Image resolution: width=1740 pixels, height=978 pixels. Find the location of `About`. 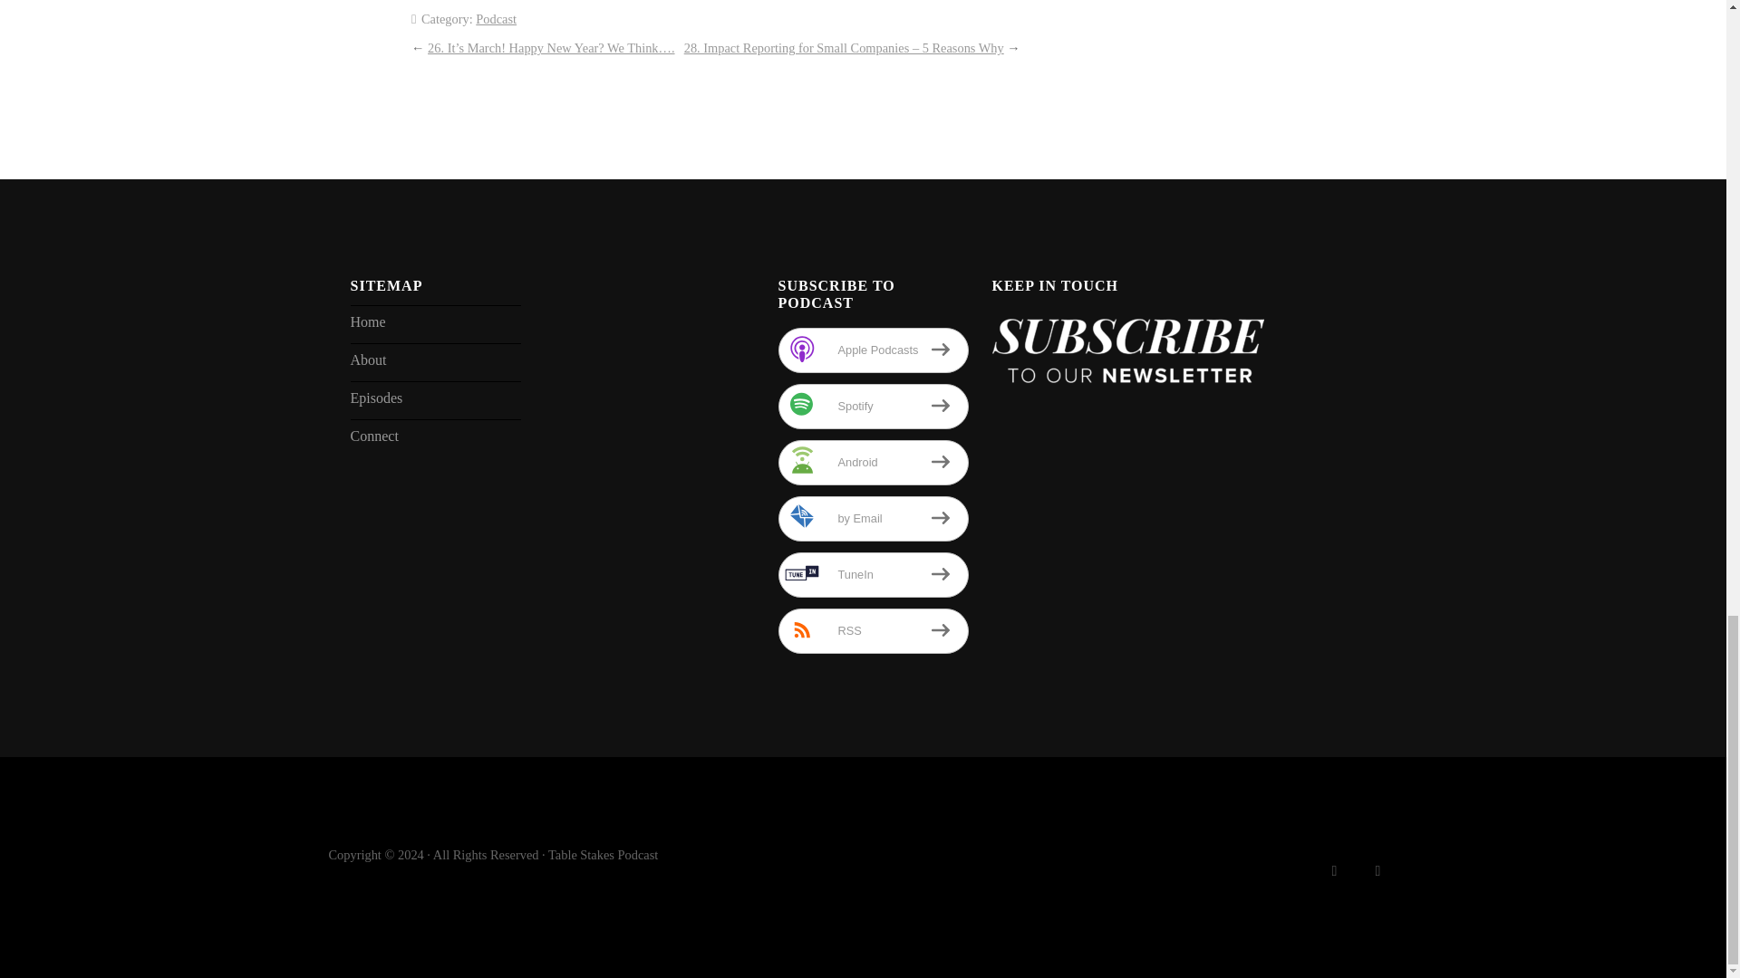

About is located at coordinates (435, 362).